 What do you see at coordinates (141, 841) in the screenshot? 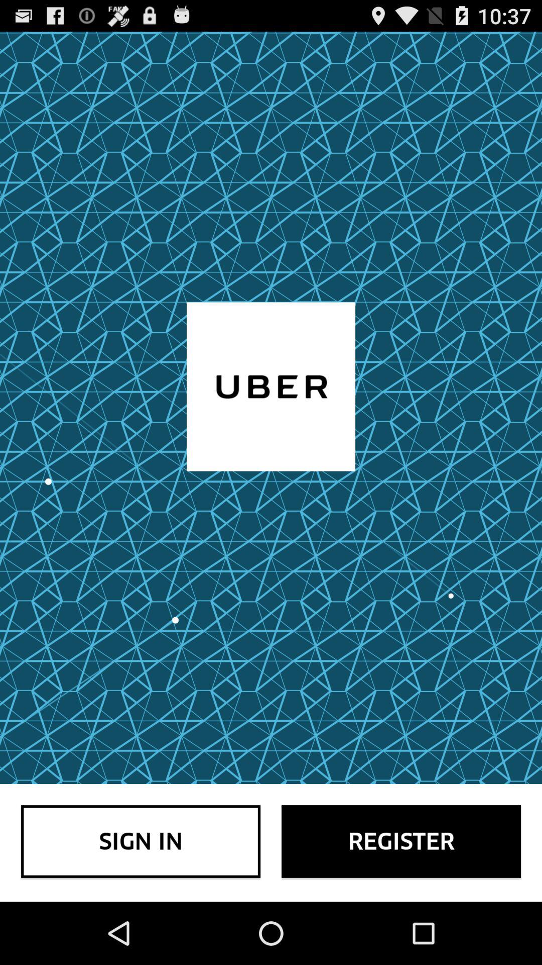
I see `scroll to sign in icon` at bounding box center [141, 841].